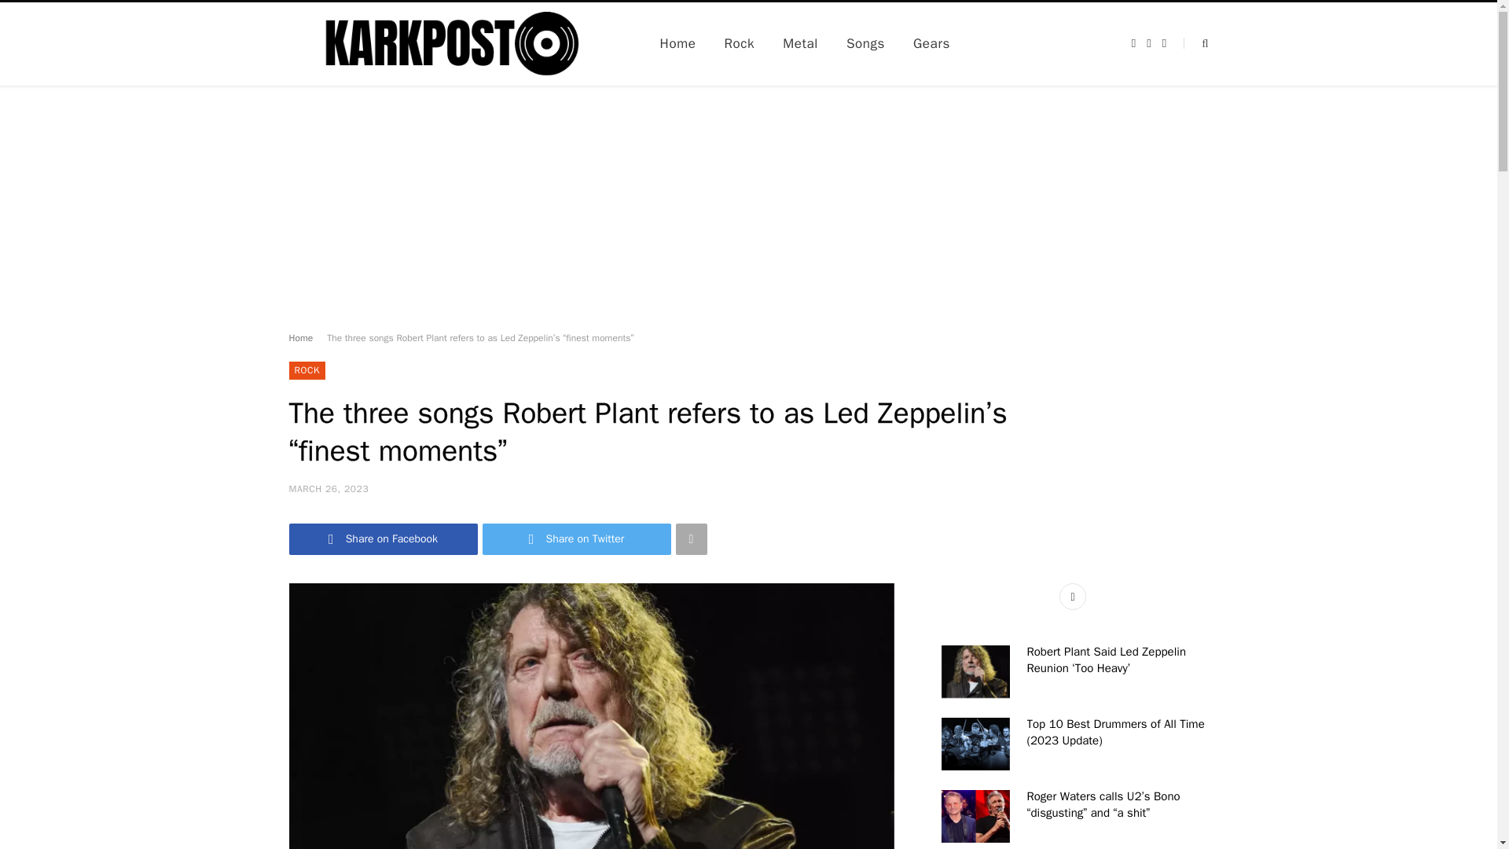 Image resolution: width=1509 pixels, height=849 pixels. I want to click on Kark Post, so click(450, 44).